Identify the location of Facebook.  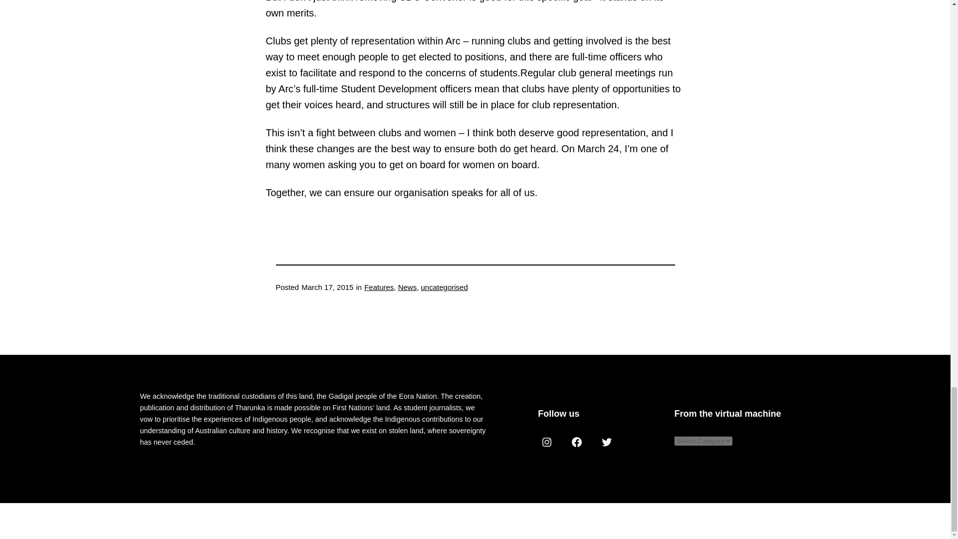
(577, 442).